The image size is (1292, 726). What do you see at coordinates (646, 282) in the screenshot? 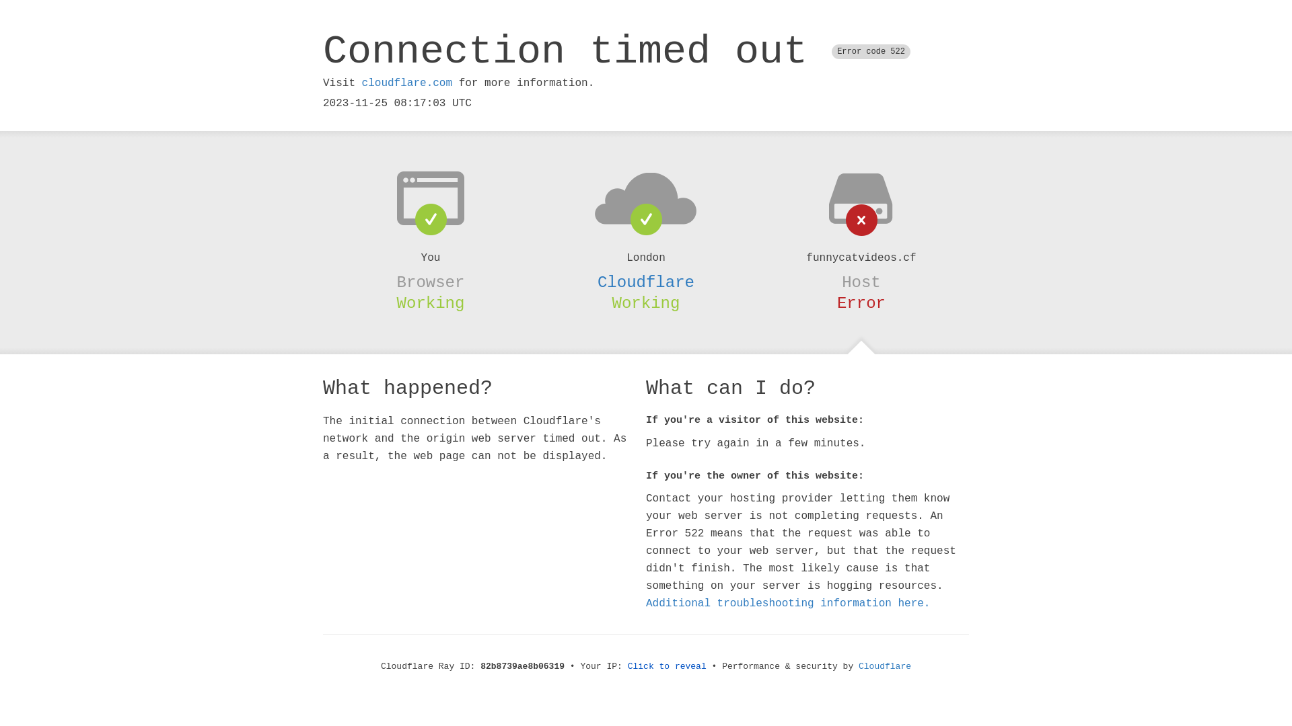
I see `Cloudflare` at bounding box center [646, 282].